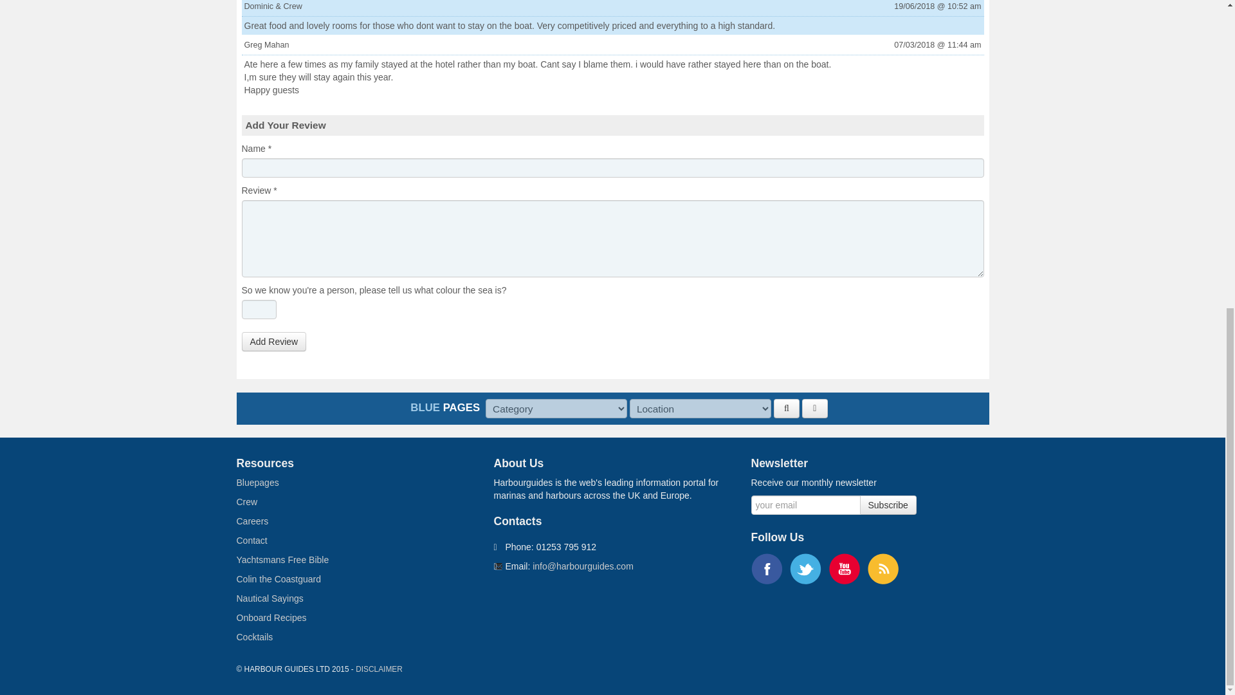  Describe the element at coordinates (283, 560) in the screenshot. I see `Yachtsmans Free Bible` at that location.